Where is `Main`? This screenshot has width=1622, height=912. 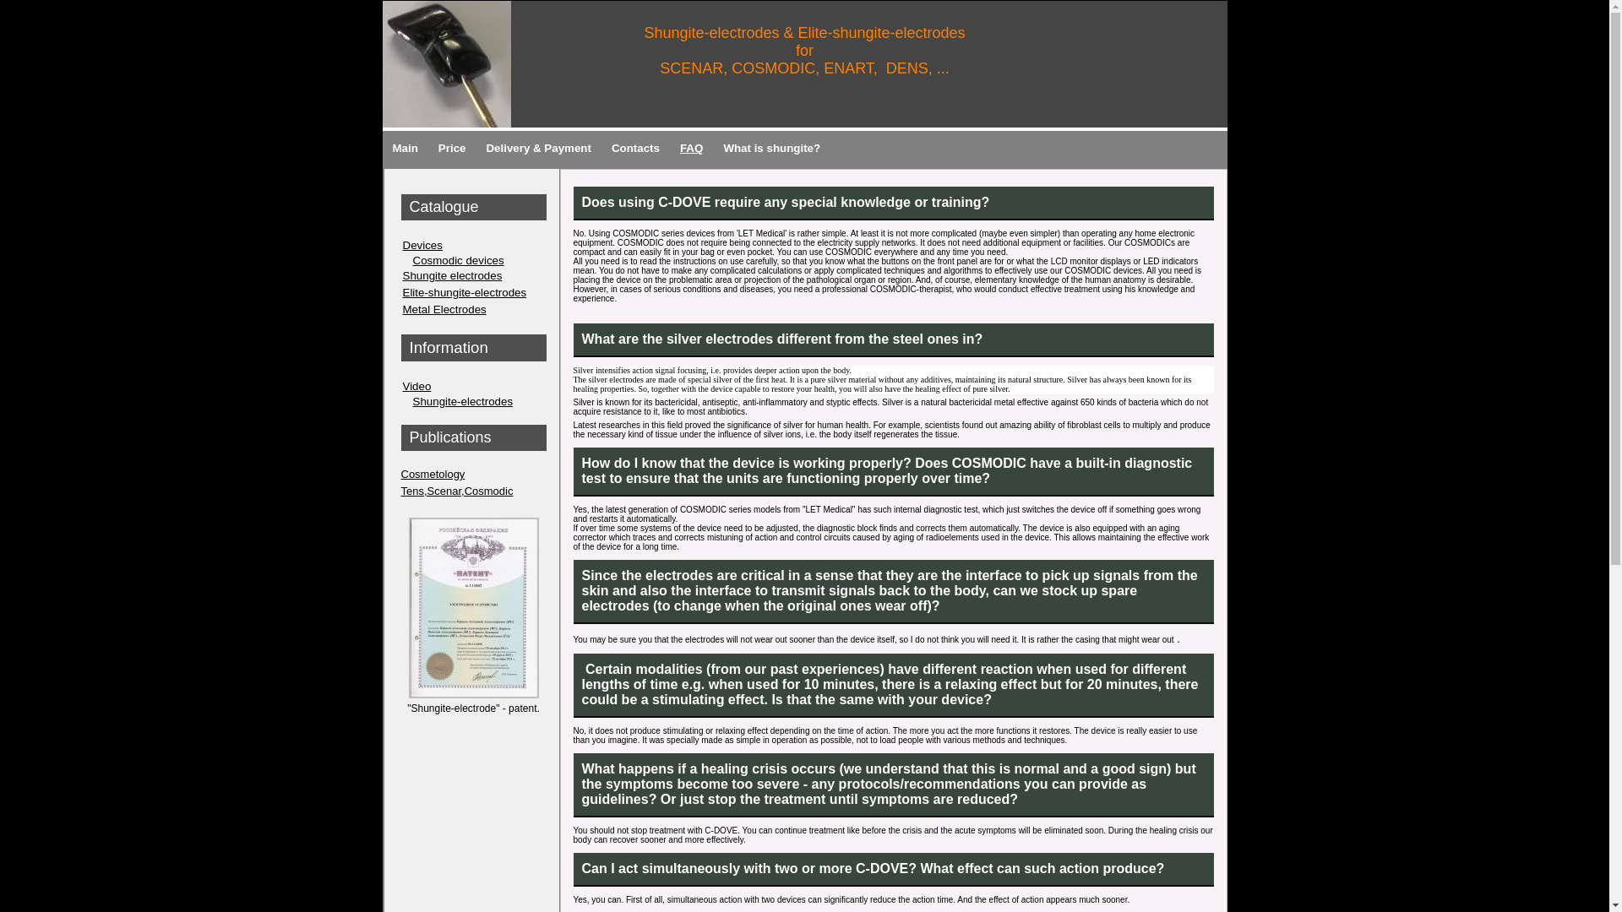
Main is located at coordinates (404, 149).